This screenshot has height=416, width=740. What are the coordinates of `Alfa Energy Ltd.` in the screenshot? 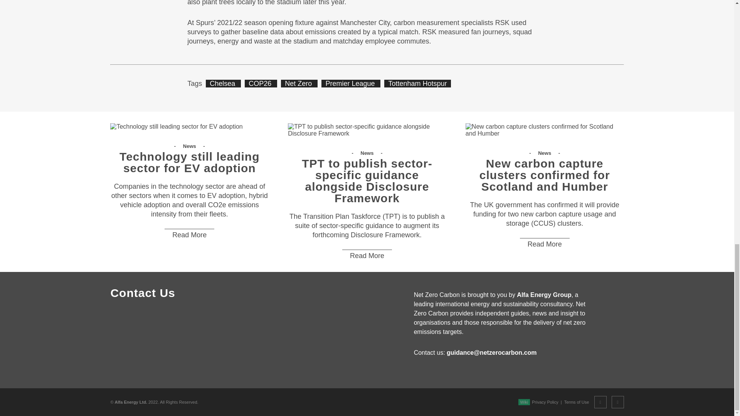 It's located at (131, 402).